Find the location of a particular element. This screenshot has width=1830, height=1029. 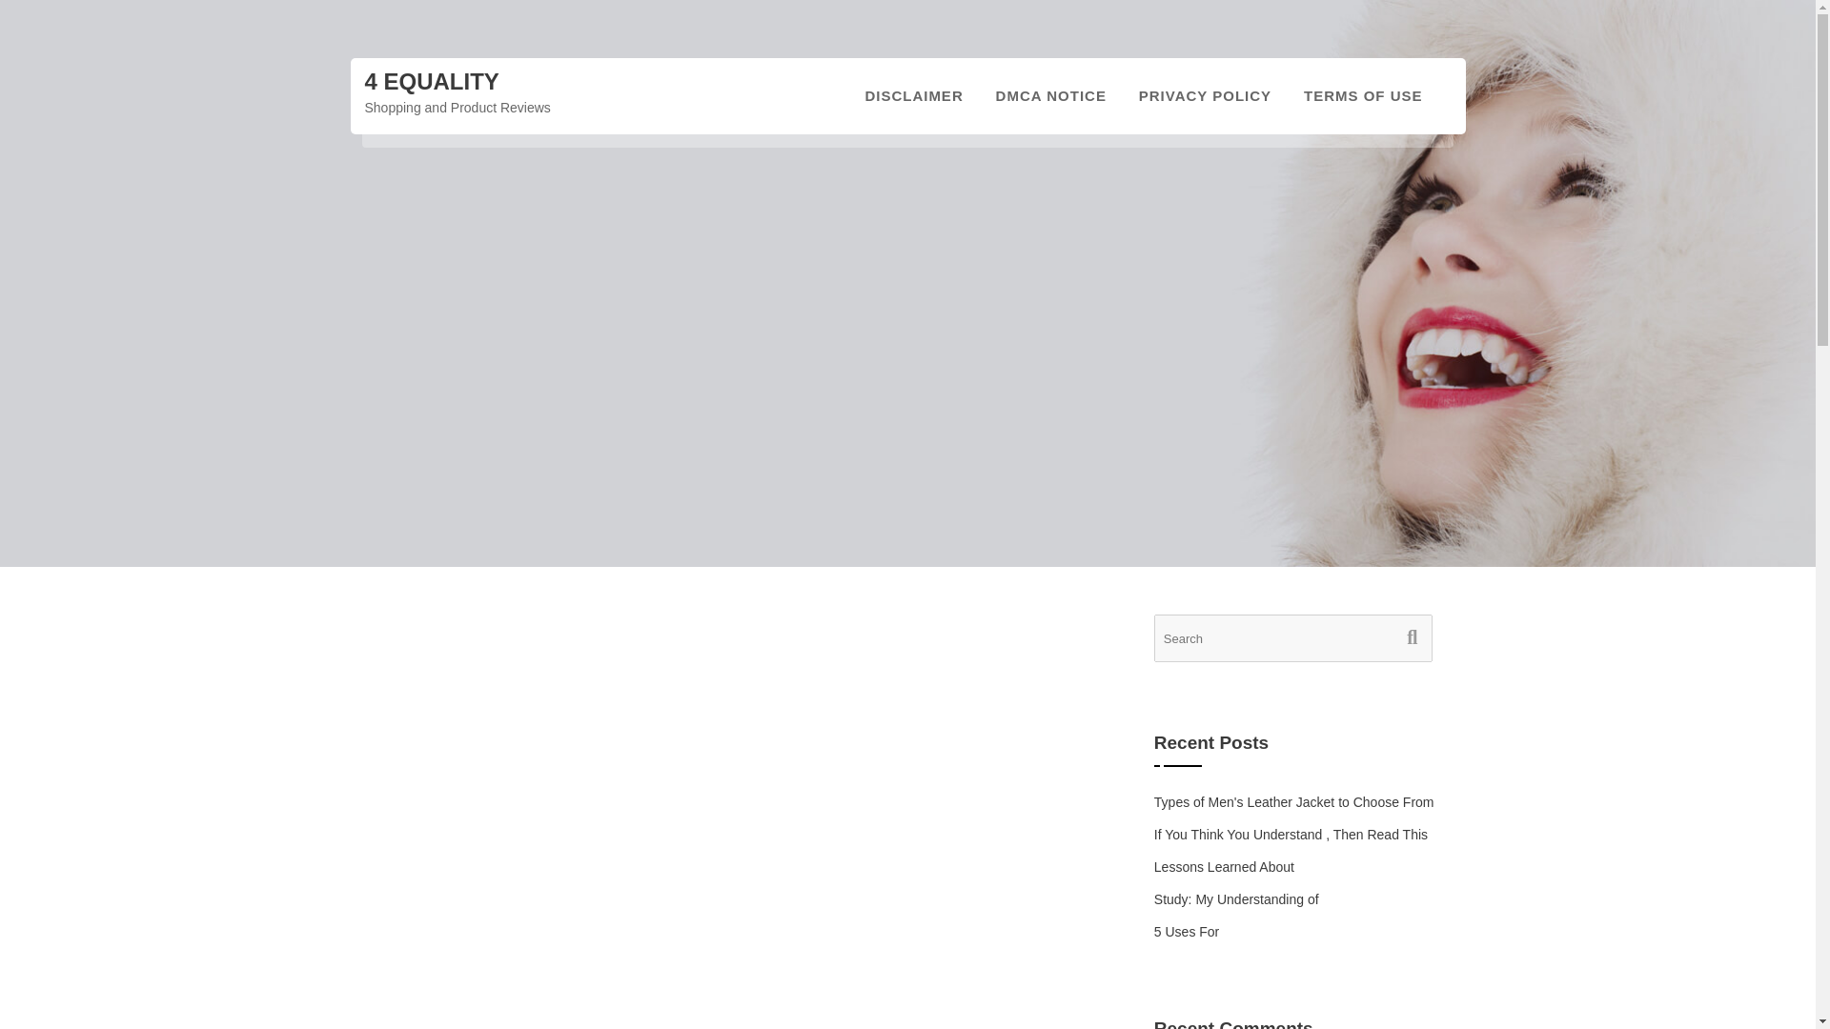

DISCLAIMER is located at coordinates (913, 95).